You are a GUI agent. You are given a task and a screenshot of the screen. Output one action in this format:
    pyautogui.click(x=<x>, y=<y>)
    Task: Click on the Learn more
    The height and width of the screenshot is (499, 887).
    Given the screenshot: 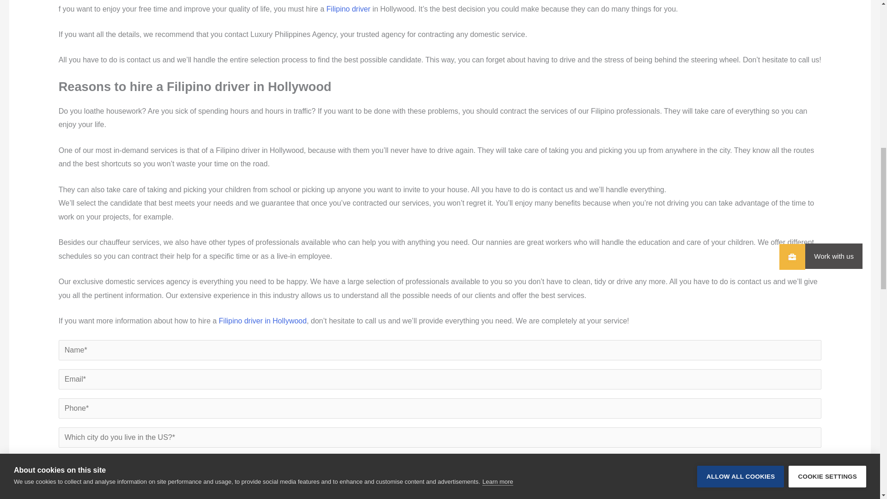 What is the action you would take?
    pyautogui.click(x=497, y=18)
    